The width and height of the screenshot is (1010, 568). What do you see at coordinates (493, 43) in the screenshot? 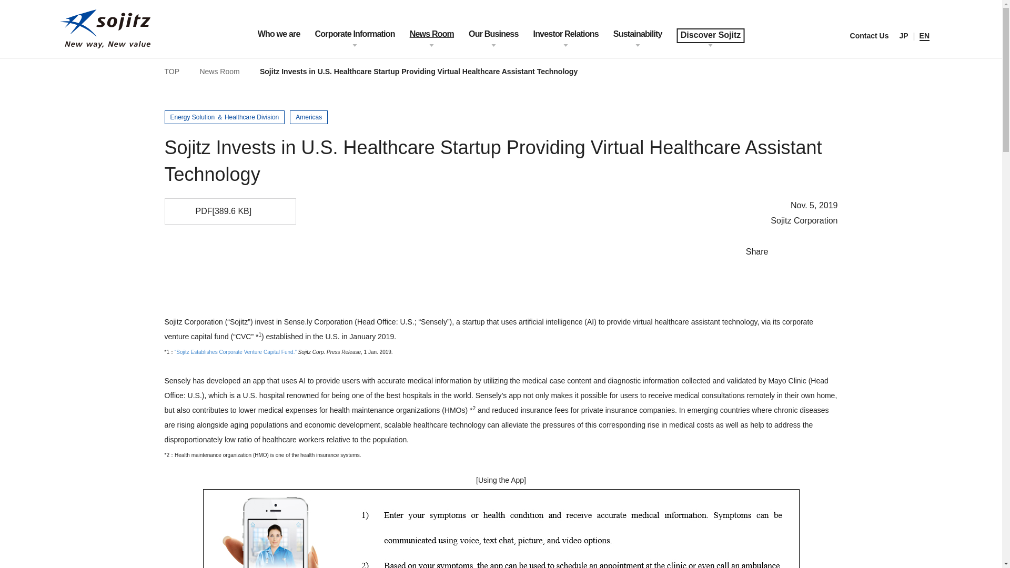
I see `Our Business` at bounding box center [493, 43].